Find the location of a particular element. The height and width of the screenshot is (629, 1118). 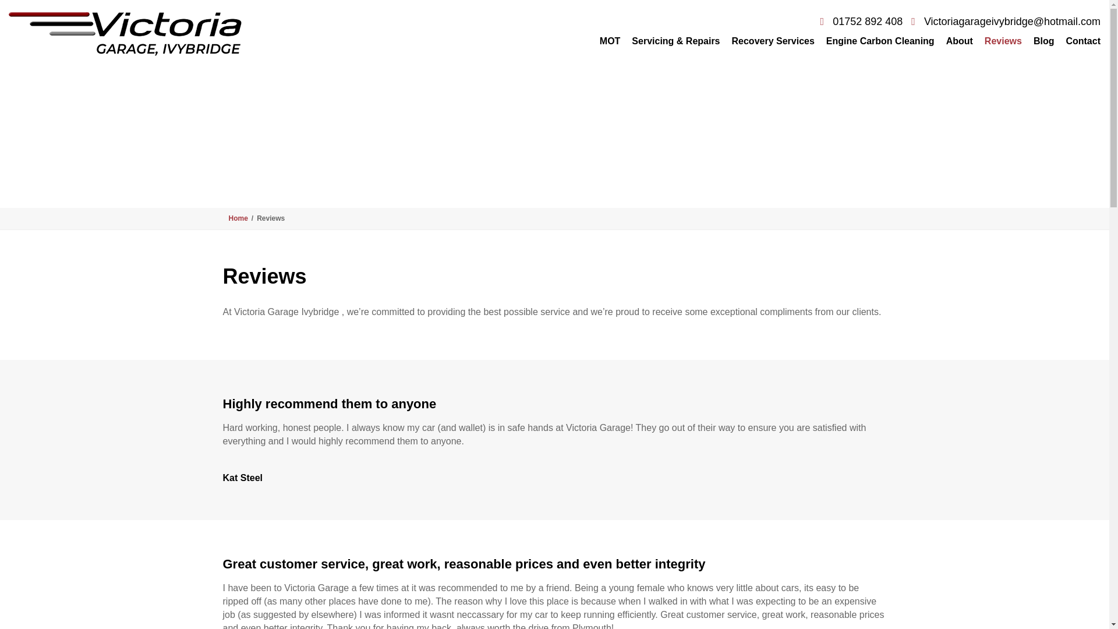

Engine Carbon Cleaning is located at coordinates (880, 41).